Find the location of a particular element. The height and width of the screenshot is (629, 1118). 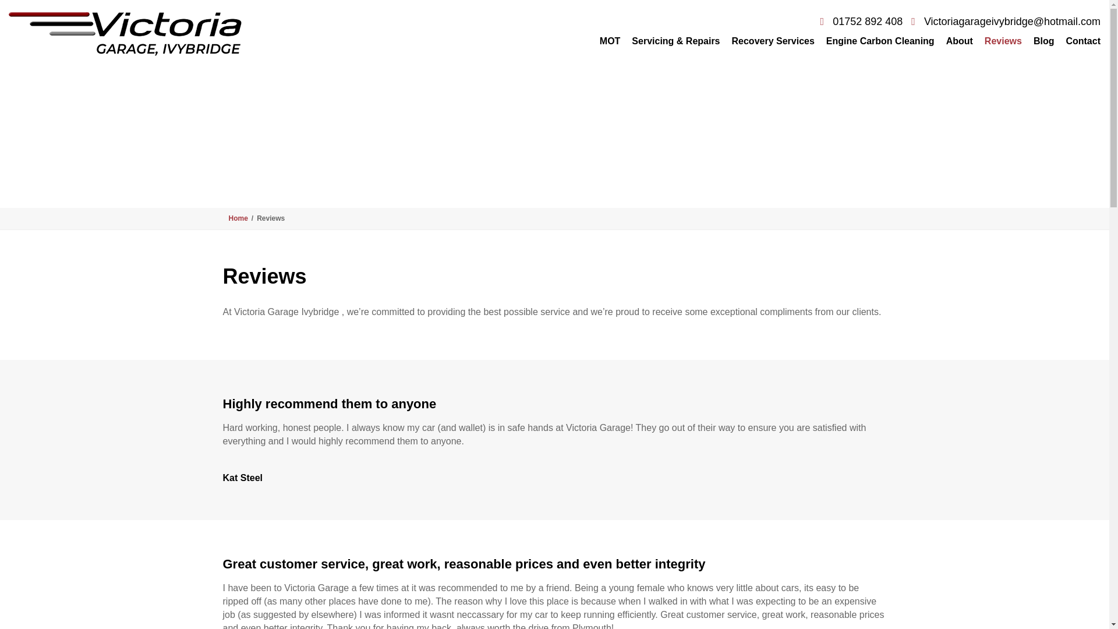

Engine Carbon Cleaning is located at coordinates (880, 41).